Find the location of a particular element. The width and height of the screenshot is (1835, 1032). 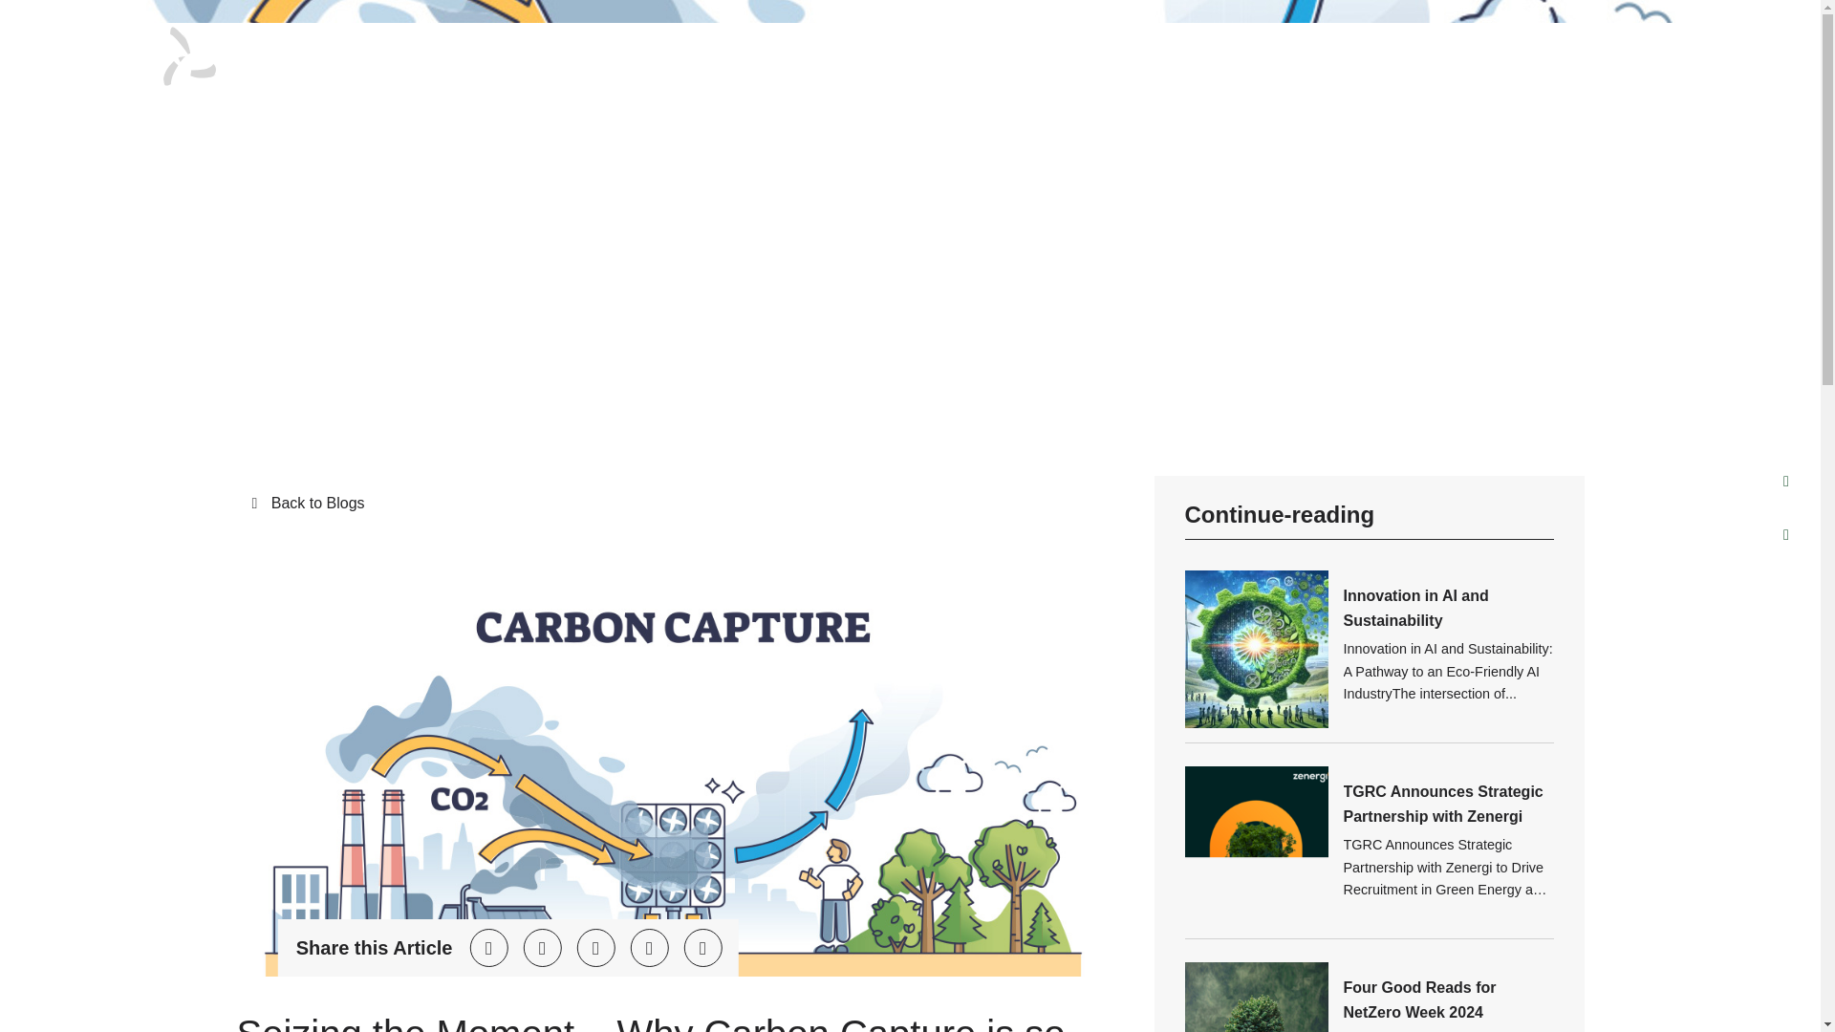

Back to Blogs is located at coordinates (673, 504).